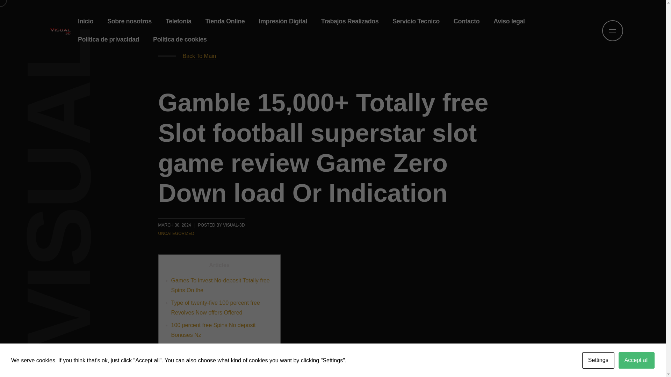  Describe the element at coordinates (467, 21) in the screenshot. I see `Contacto` at that location.